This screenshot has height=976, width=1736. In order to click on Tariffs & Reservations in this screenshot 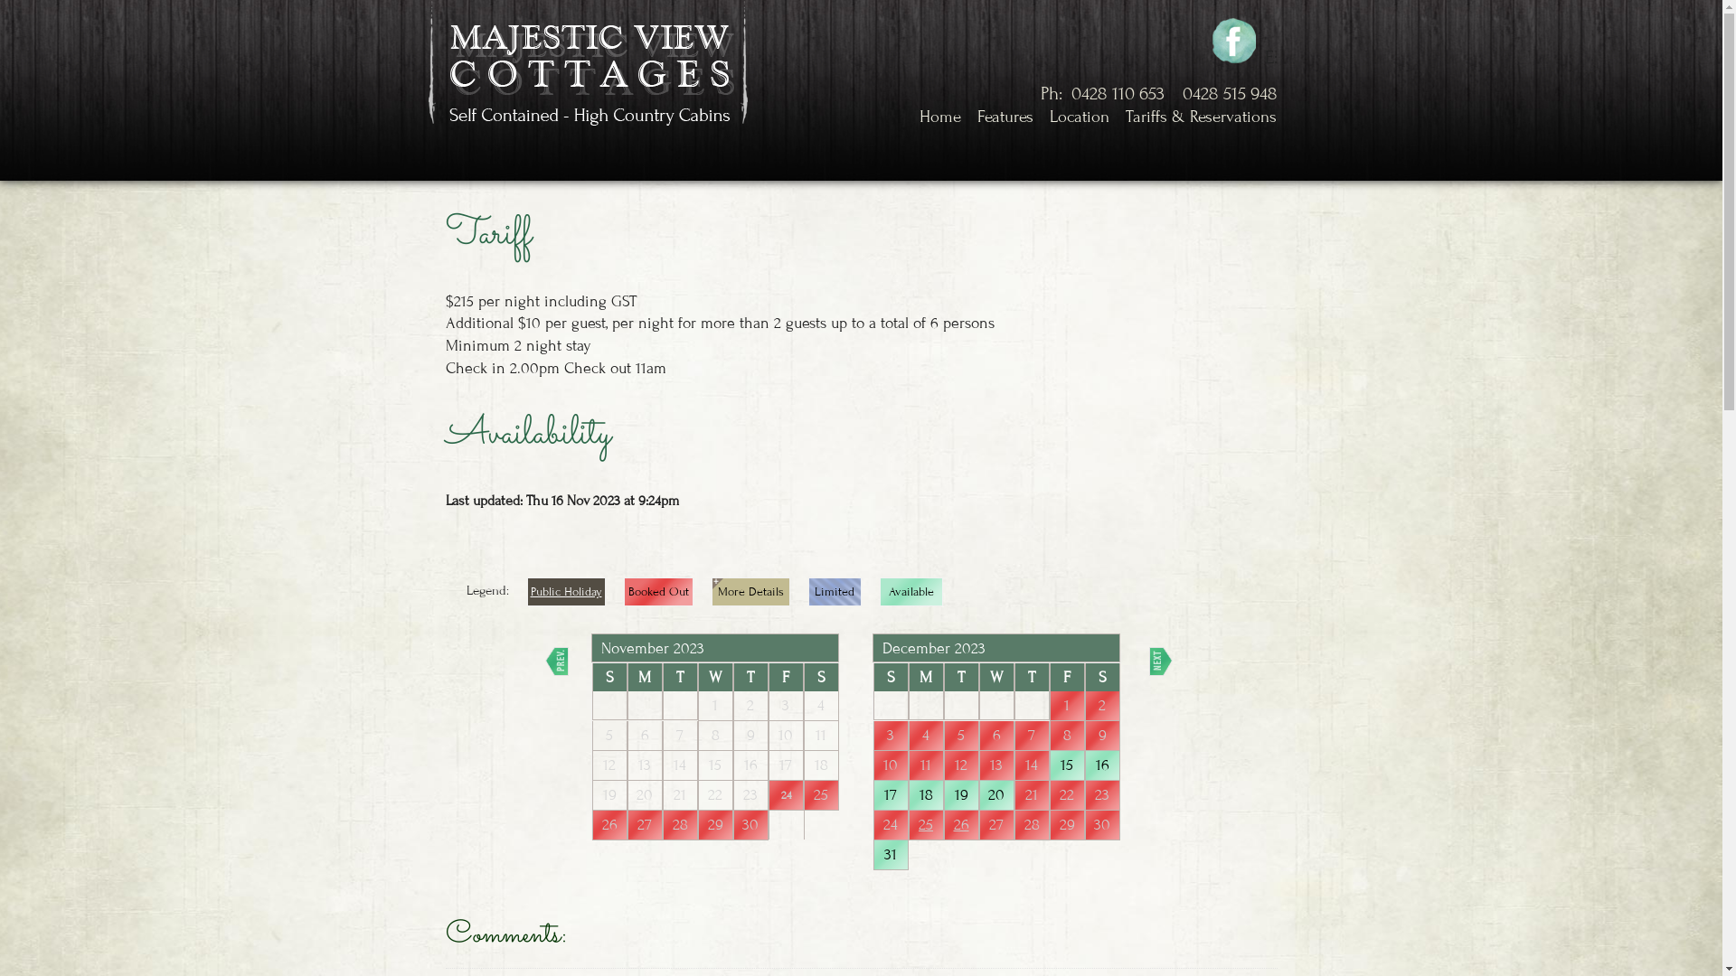, I will do `click(1201, 117)`.